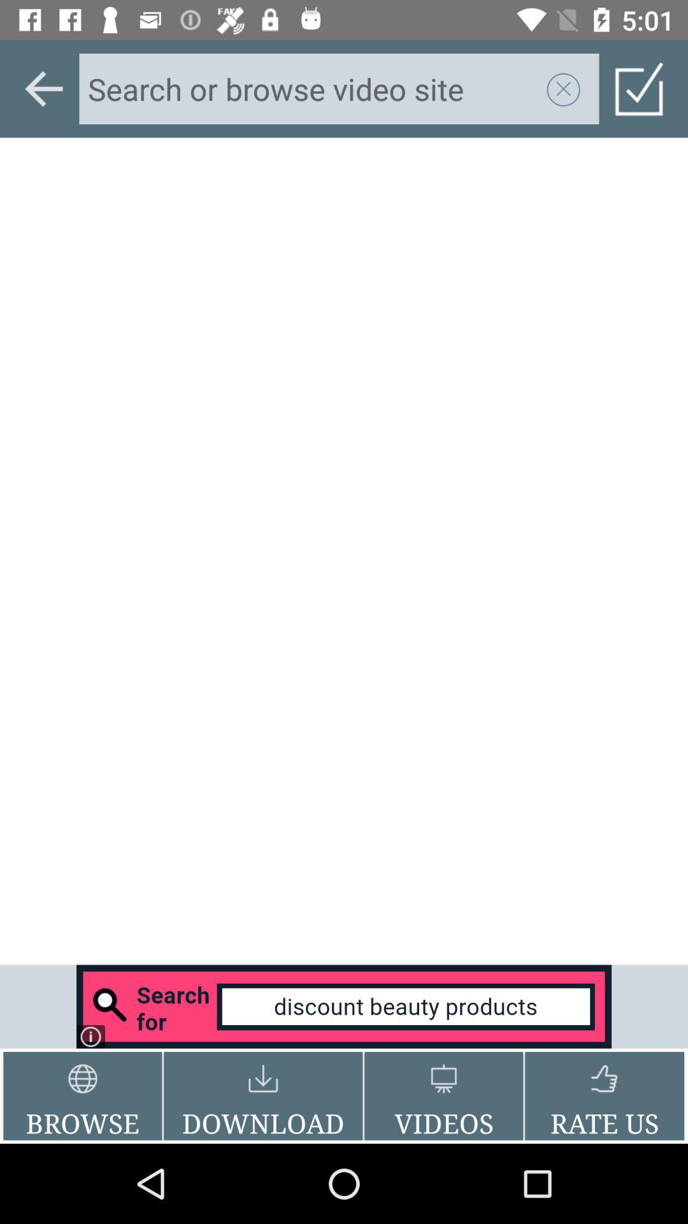 The image size is (688, 1224). What do you see at coordinates (83, 1096) in the screenshot?
I see `turn on icon next to the download item` at bounding box center [83, 1096].